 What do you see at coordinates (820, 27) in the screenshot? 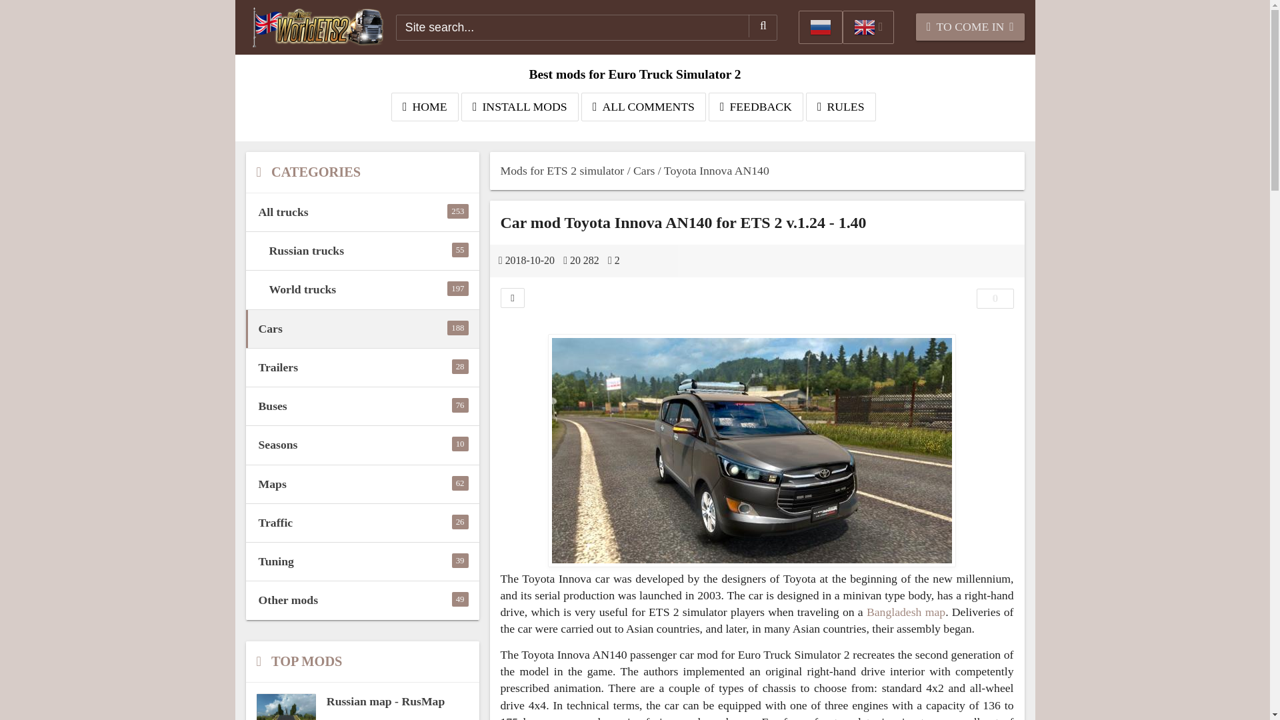
I see `Russian` at bounding box center [820, 27].